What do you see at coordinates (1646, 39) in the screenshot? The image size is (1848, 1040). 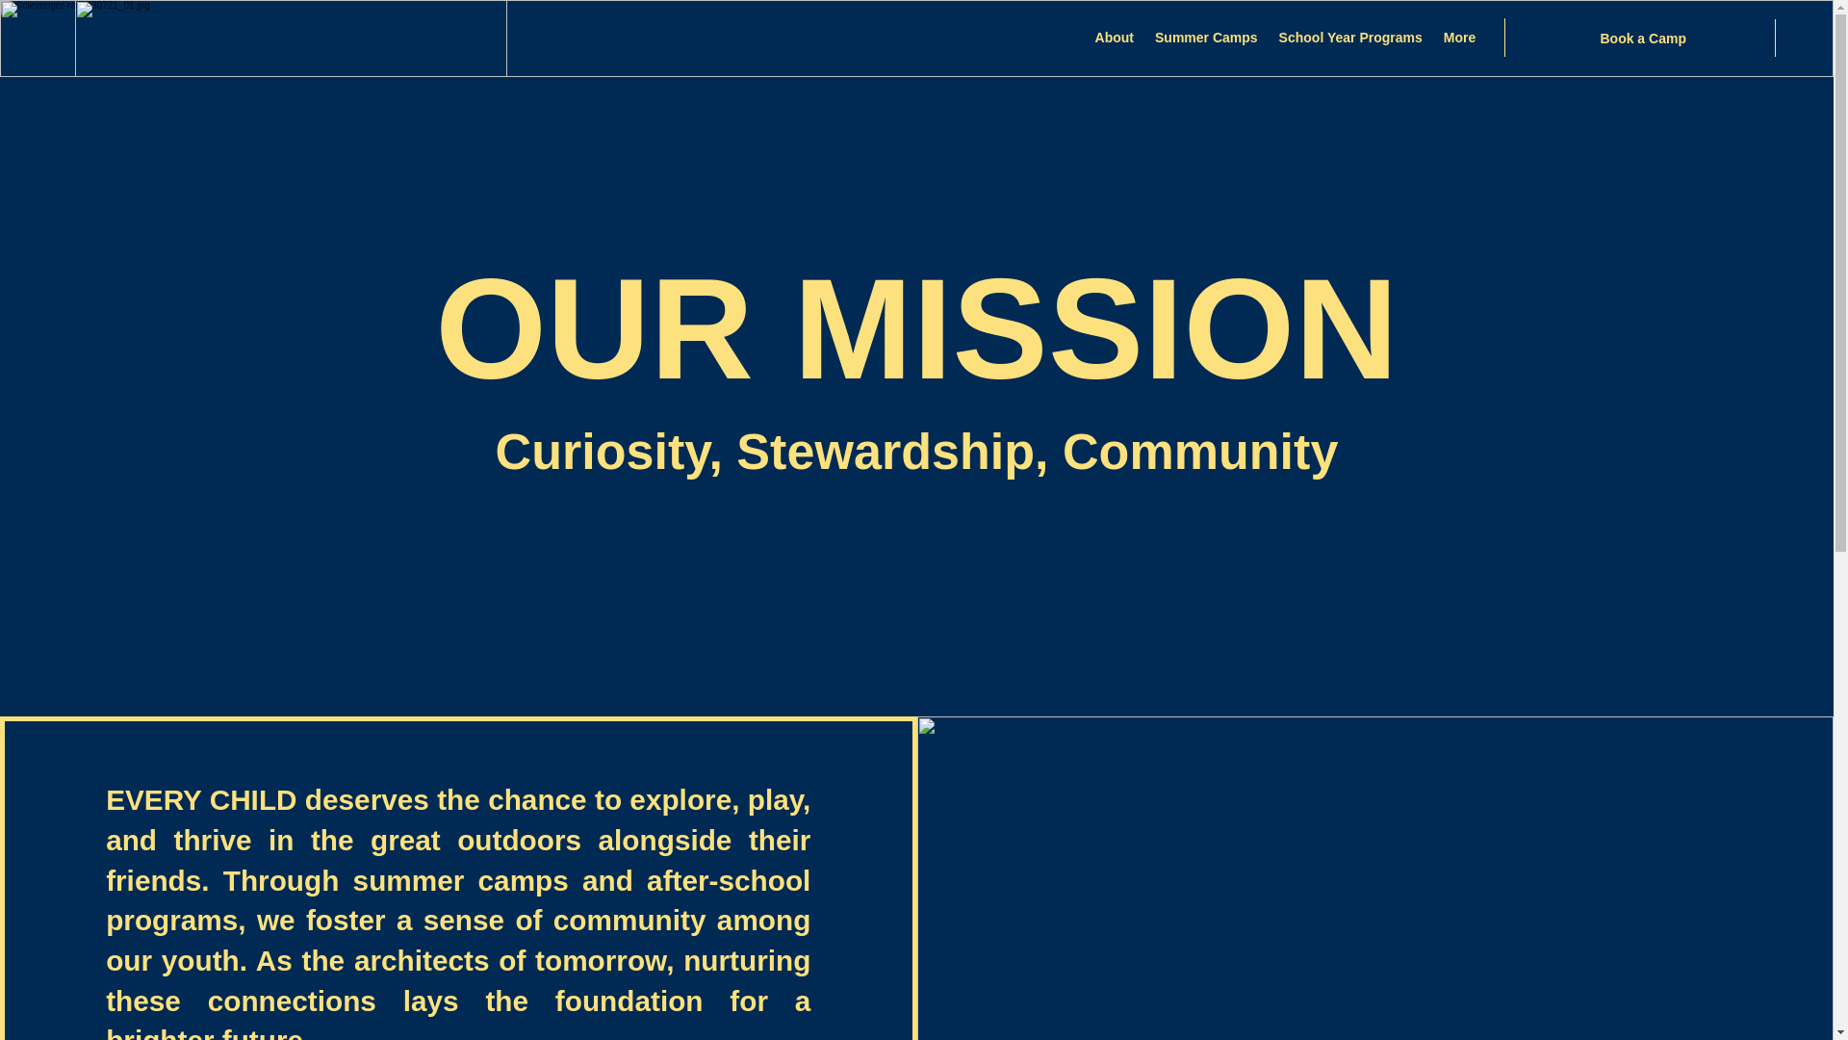 I see `Book a Camp` at bounding box center [1646, 39].